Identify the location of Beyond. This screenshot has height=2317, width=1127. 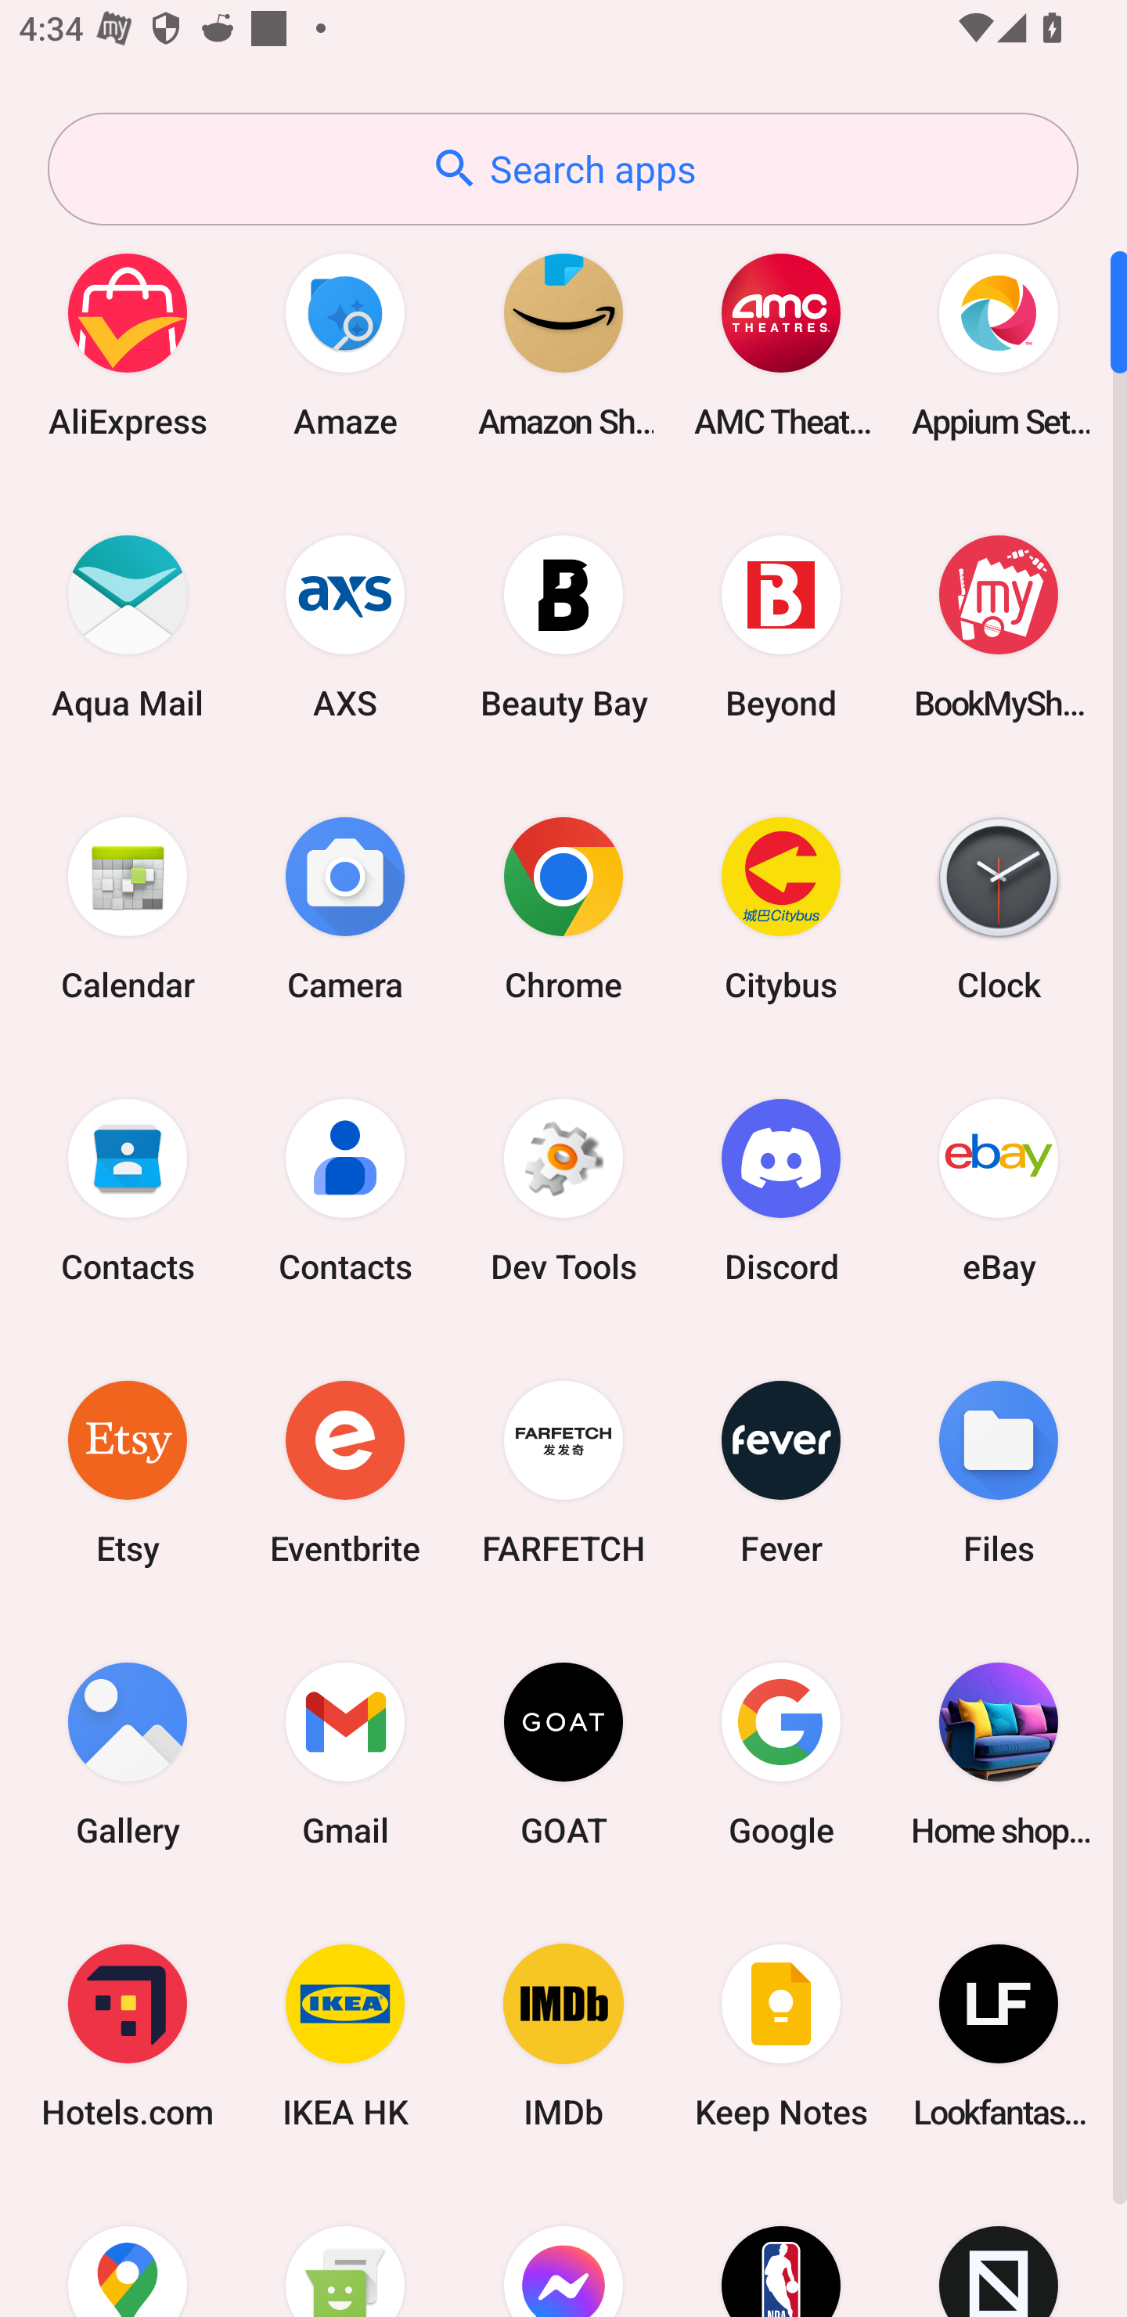
(781, 626).